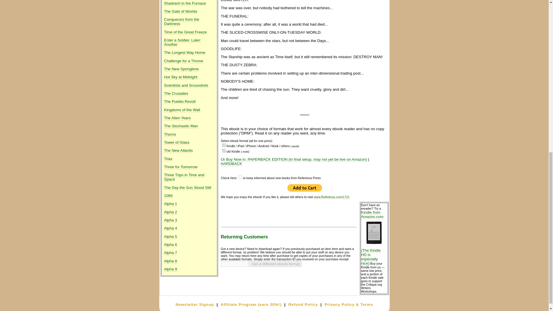 This screenshot has width=553, height=311. I want to click on The Gate of Worlds, so click(181, 12).